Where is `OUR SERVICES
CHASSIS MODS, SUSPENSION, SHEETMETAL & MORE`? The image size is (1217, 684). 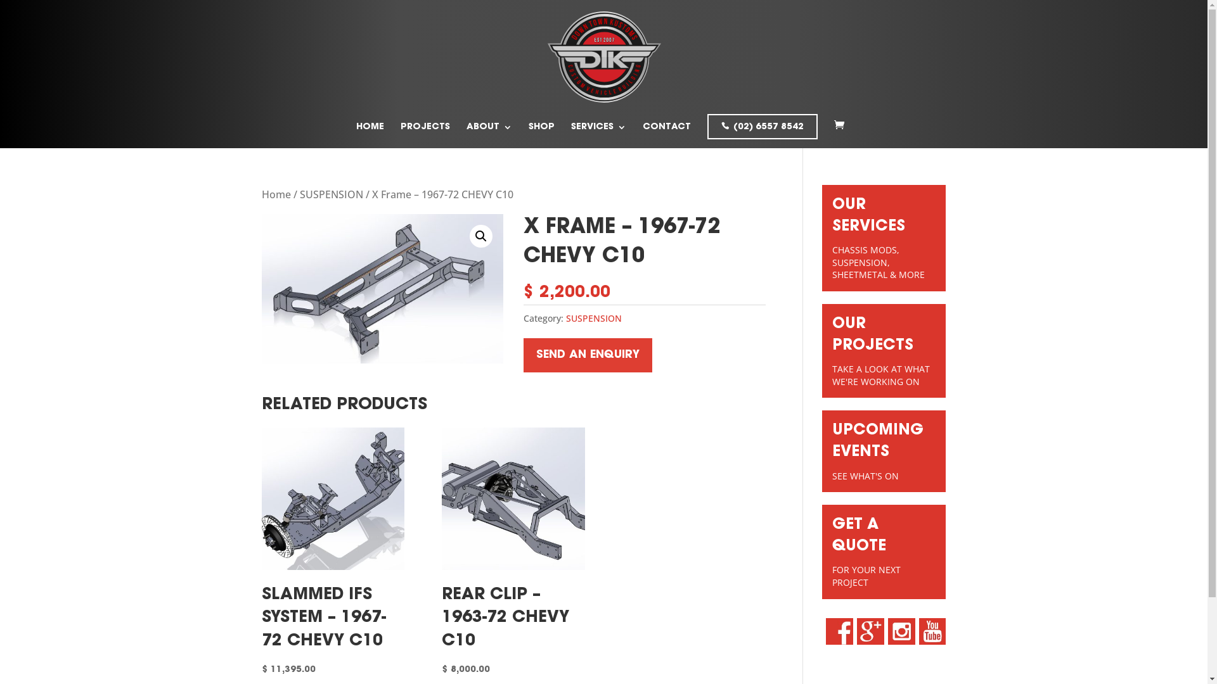 OUR SERVICES
CHASSIS MODS, SUSPENSION, SHEETMETAL & MORE is located at coordinates (884, 238).